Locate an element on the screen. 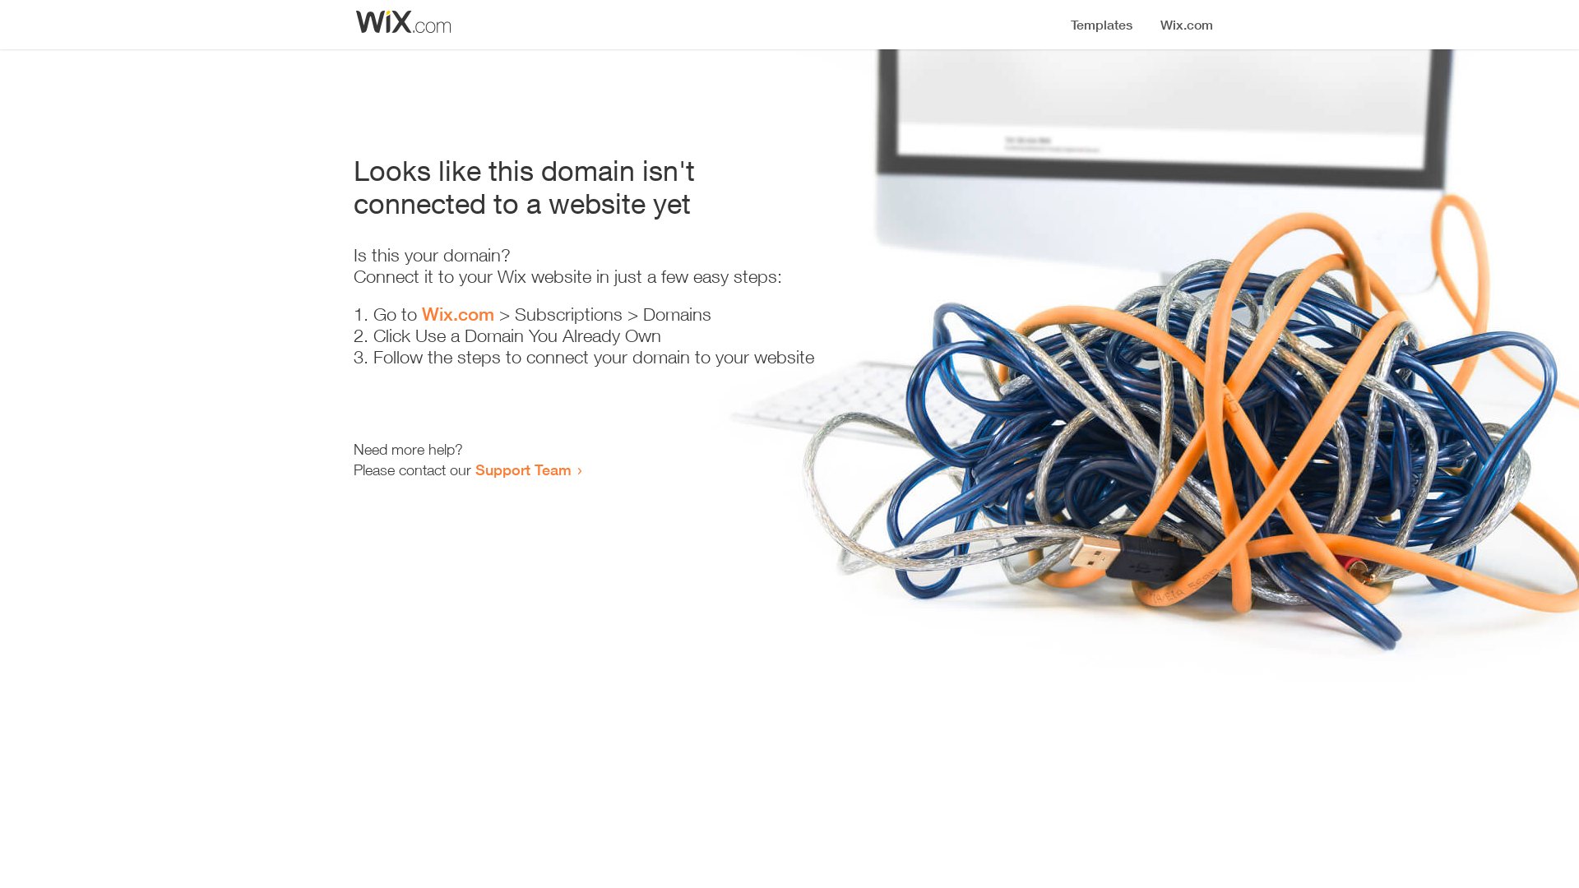 This screenshot has height=888, width=1579. Support Team is located at coordinates (523, 469).